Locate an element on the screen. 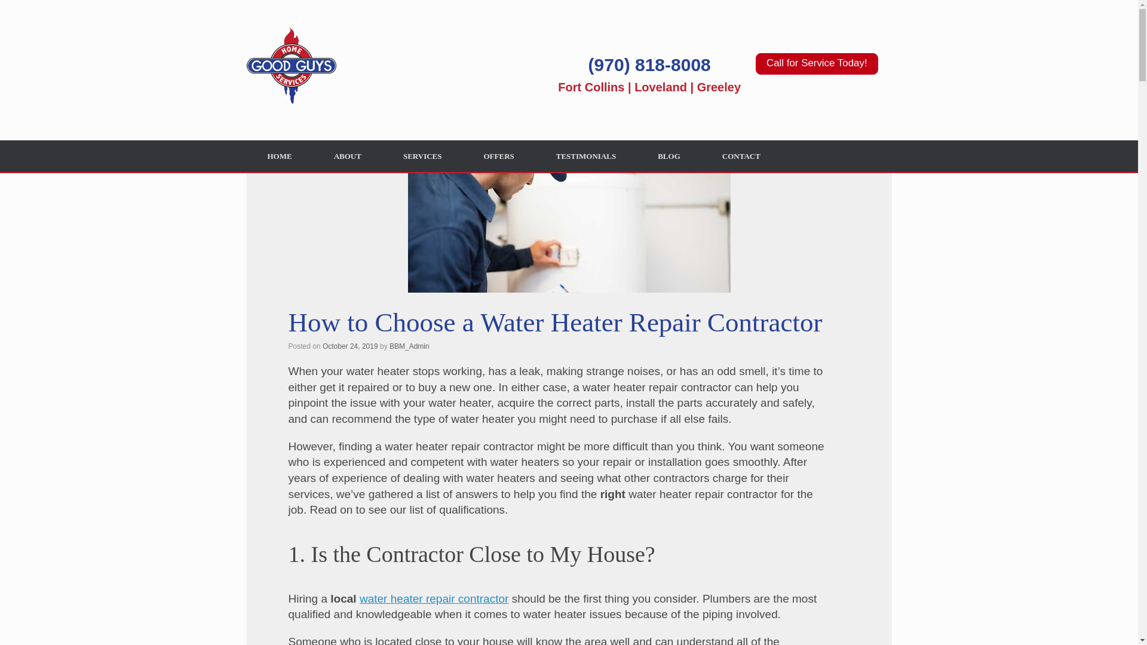 This screenshot has height=645, width=1147. October 24, 2019 is located at coordinates (350, 346).